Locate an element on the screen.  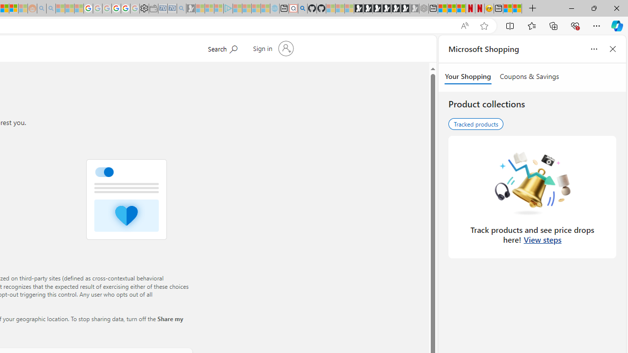
github - Search is located at coordinates (302, 9).